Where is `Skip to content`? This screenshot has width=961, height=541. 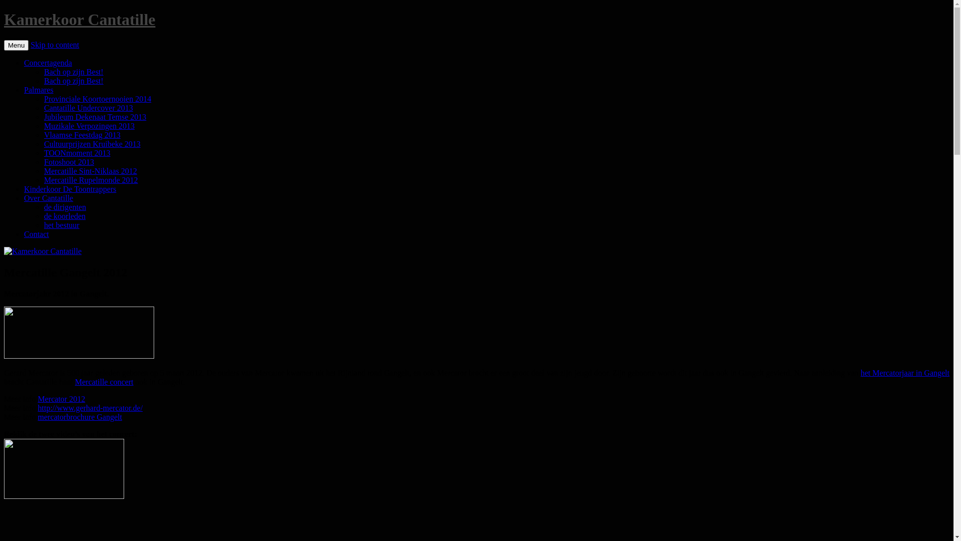 Skip to content is located at coordinates (55, 45).